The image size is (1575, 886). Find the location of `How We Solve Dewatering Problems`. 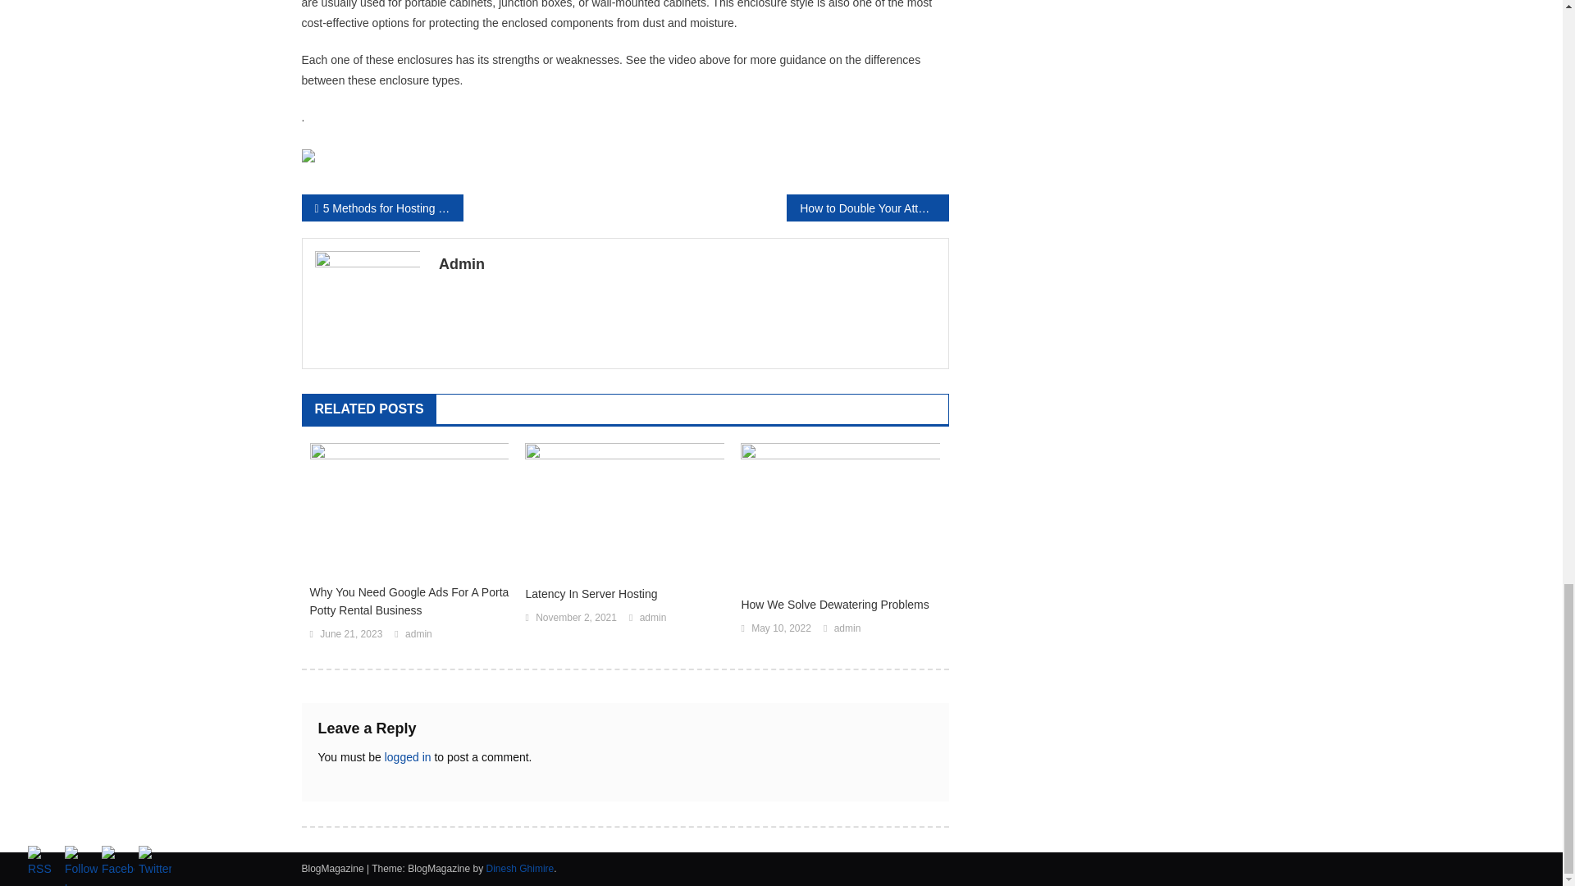

How We Solve Dewatering Problems is located at coordinates (840, 604).